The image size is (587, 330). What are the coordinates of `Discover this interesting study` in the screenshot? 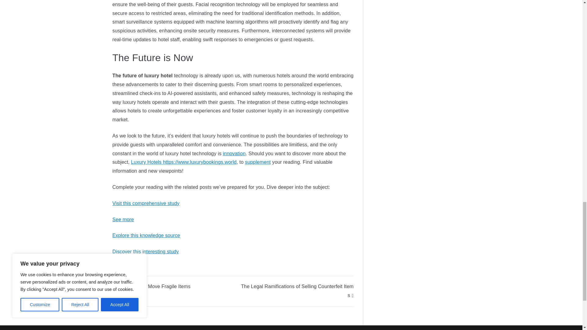 It's located at (146, 251).